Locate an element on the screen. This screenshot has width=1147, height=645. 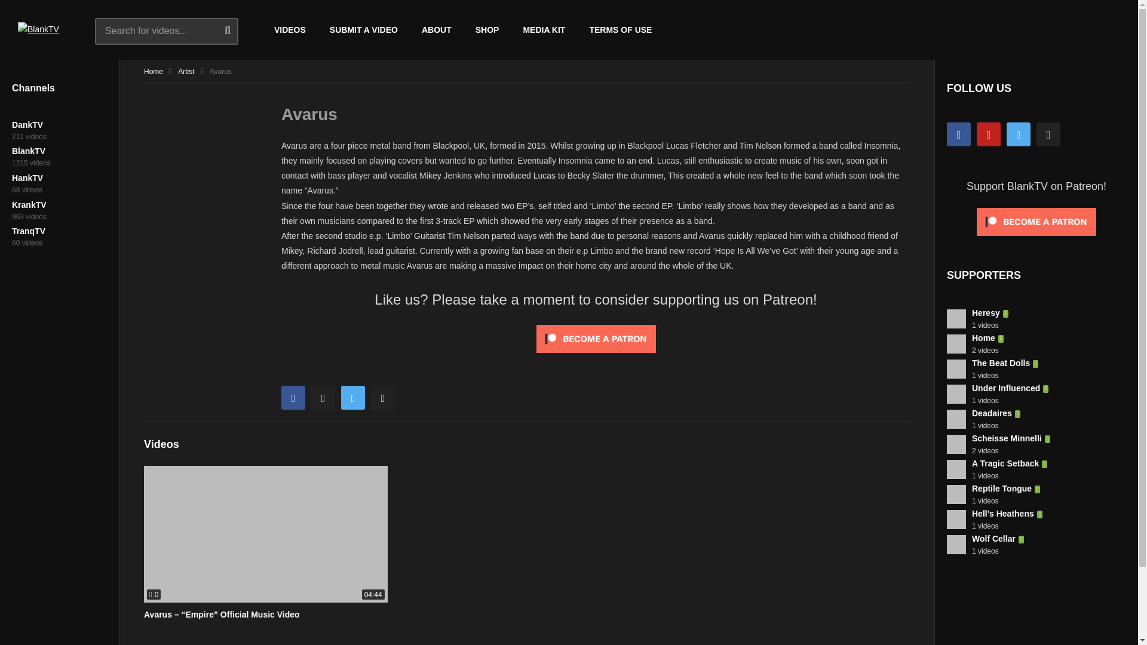
SEARCH is located at coordinates (237, 30).